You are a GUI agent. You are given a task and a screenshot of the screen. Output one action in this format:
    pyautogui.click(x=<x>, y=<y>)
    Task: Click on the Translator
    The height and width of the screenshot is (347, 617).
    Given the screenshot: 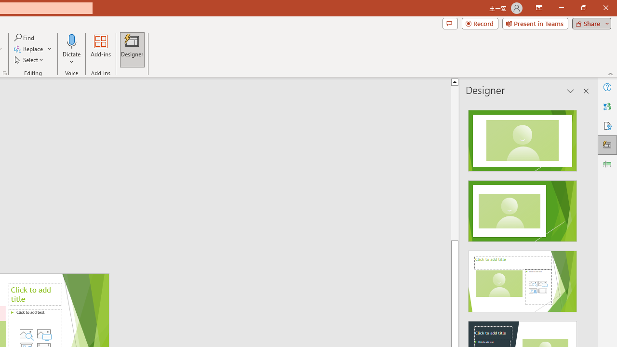 What is the action you would take?
    pyautogui.click(x=607, y=106)
    